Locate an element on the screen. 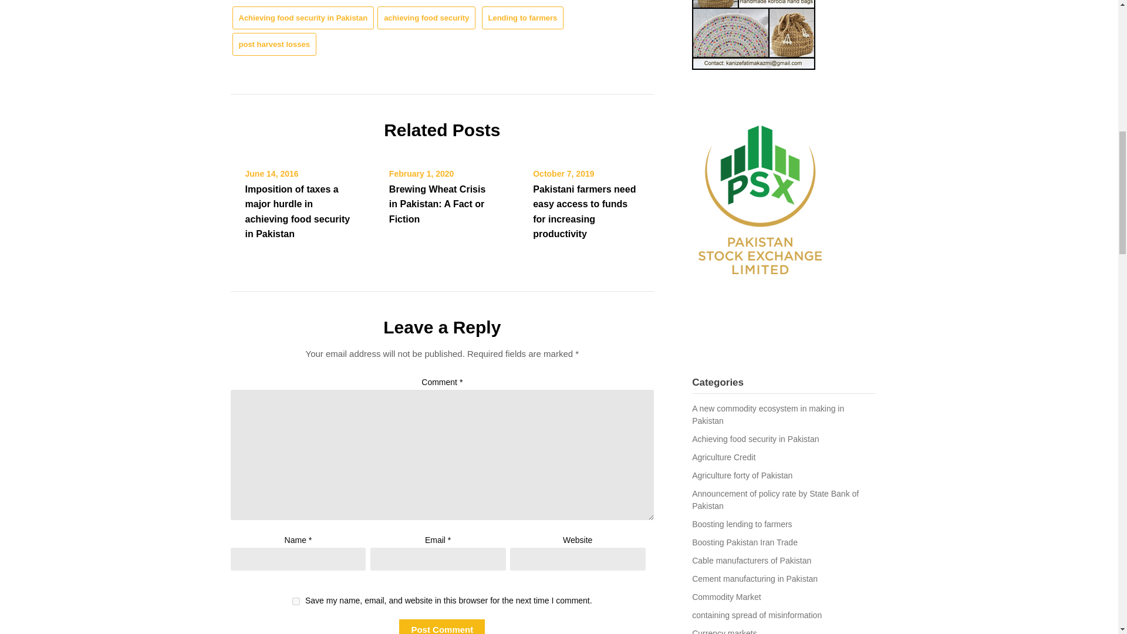 The height and width of the screenshot is (634, 1127). Brewing Wheat Crisis in Pakistan: A Fact or Fiction is located at coordinates (437, 204).